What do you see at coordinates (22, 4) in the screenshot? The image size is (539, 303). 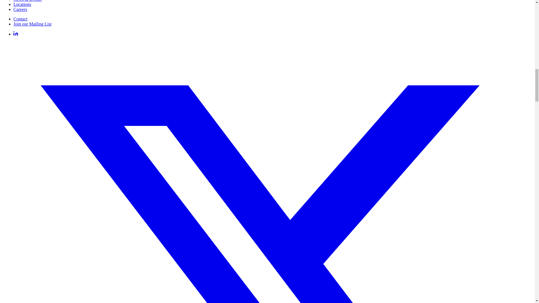 I see `Locations` at bounding box center [22, 4].